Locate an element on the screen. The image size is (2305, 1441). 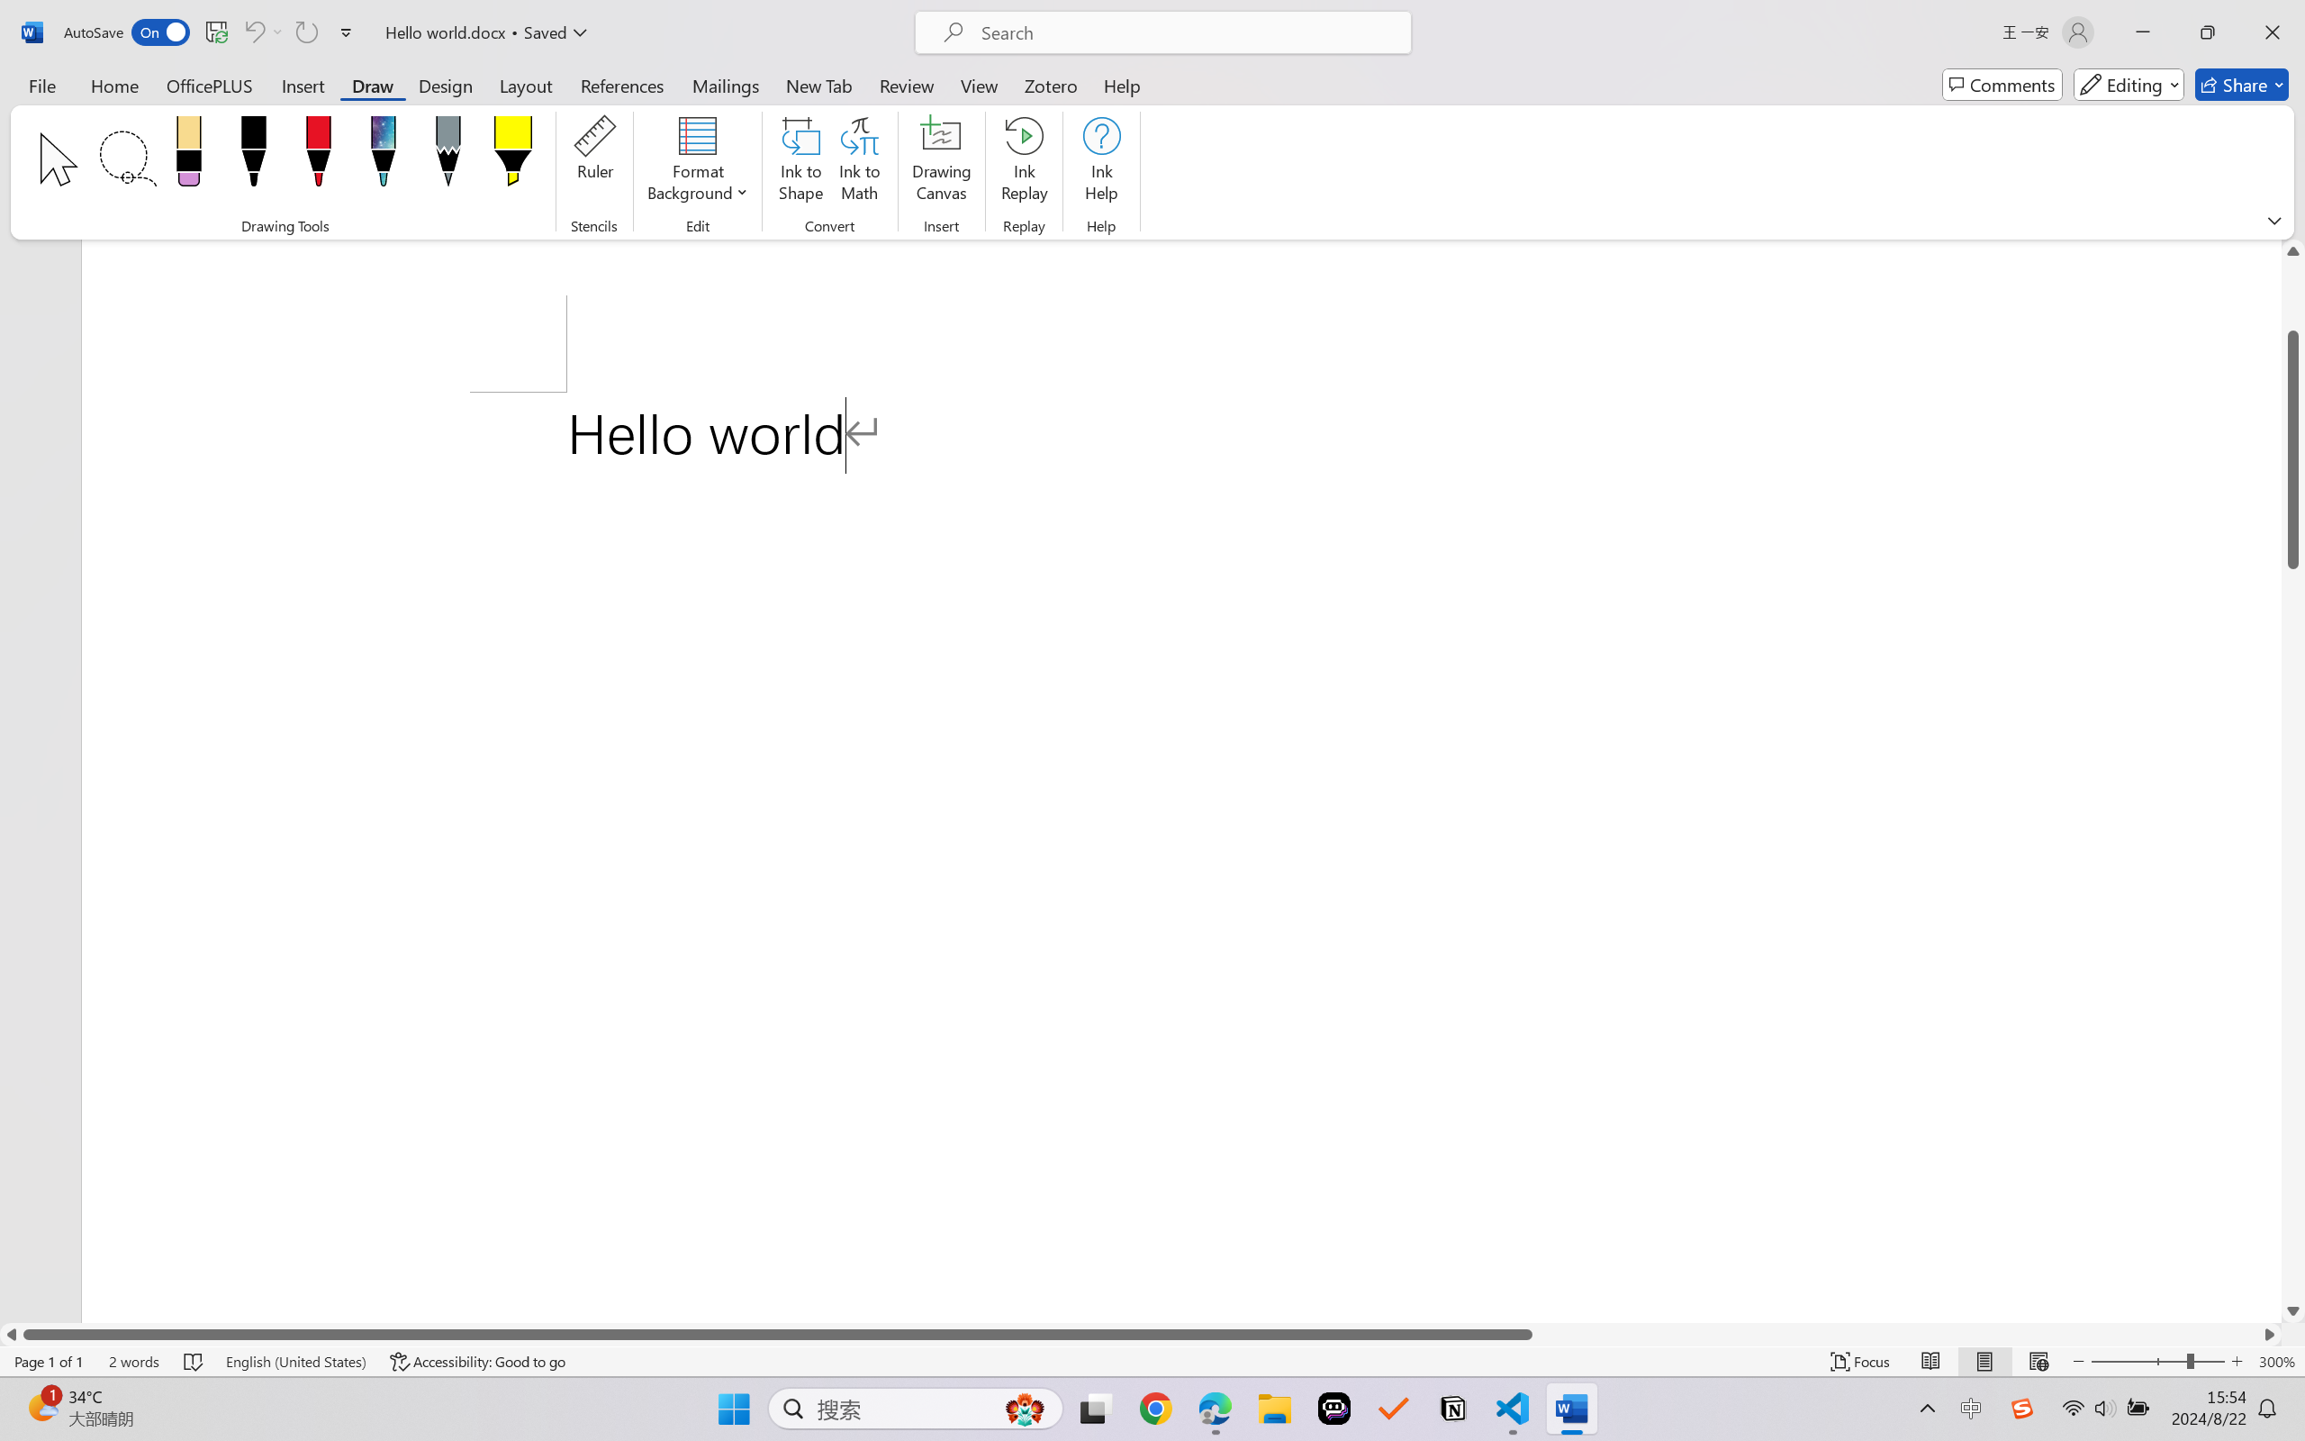
Zotero is located at coordinates (1050, 85).